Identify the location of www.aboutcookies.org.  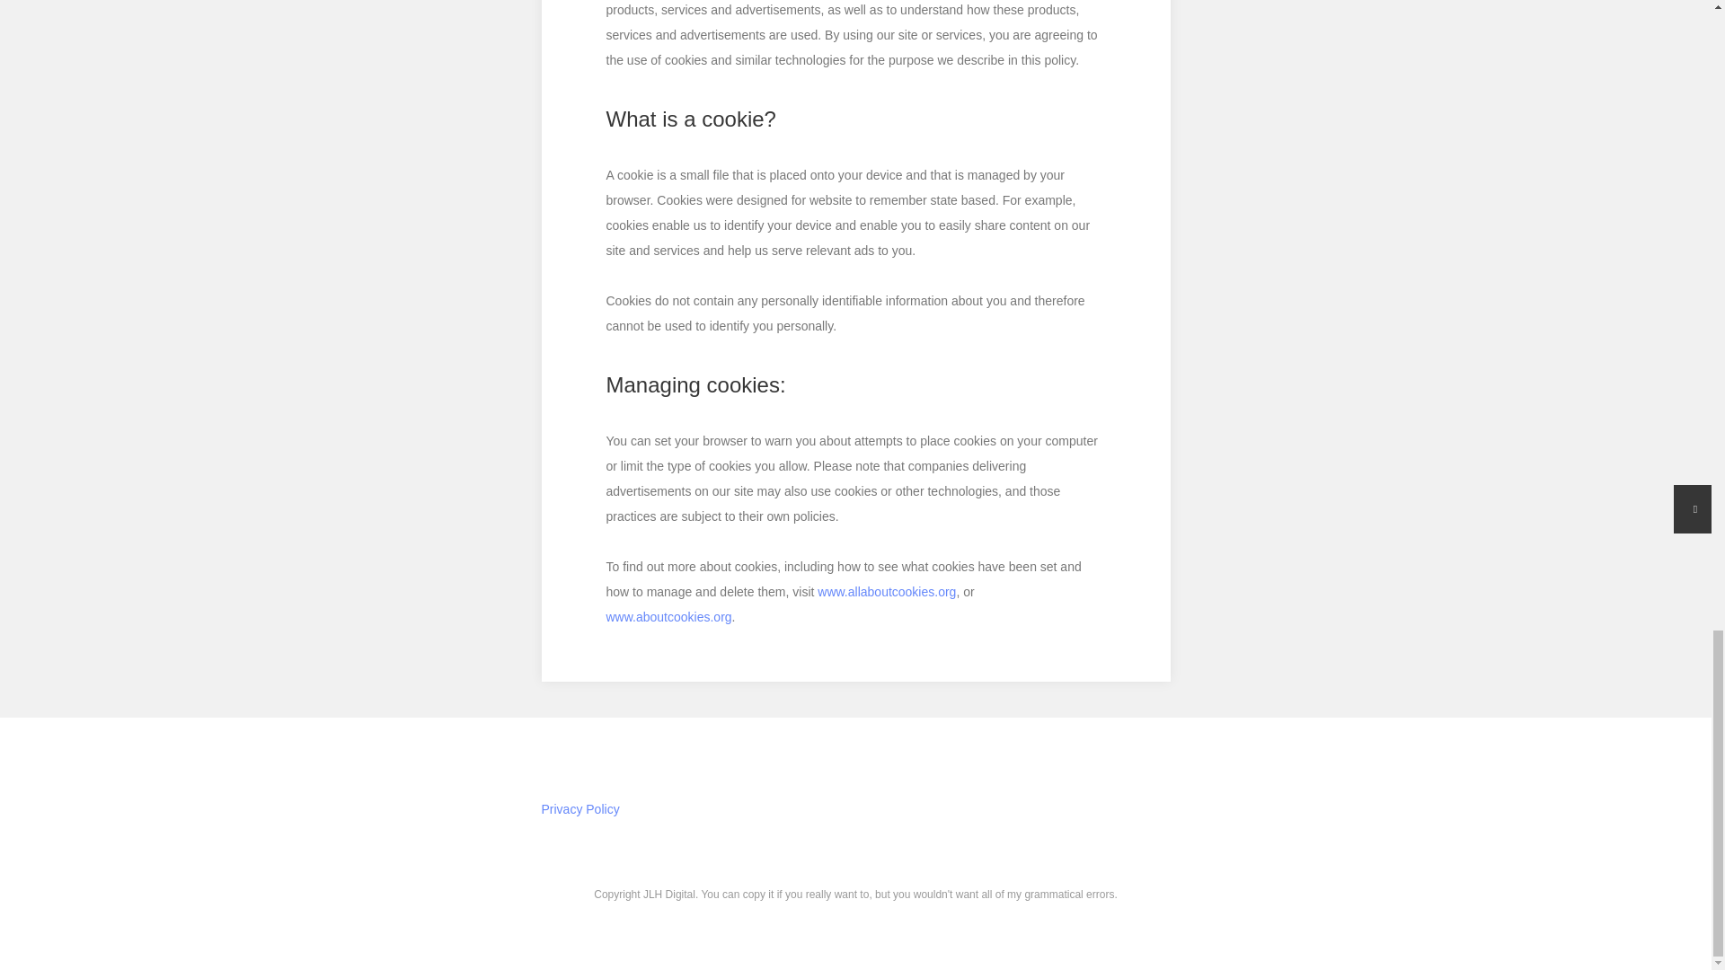
(668, 617).